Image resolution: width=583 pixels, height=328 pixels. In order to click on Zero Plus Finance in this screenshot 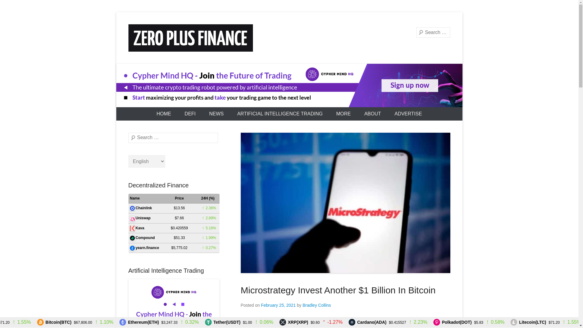, I will do `click(193, 62)`.